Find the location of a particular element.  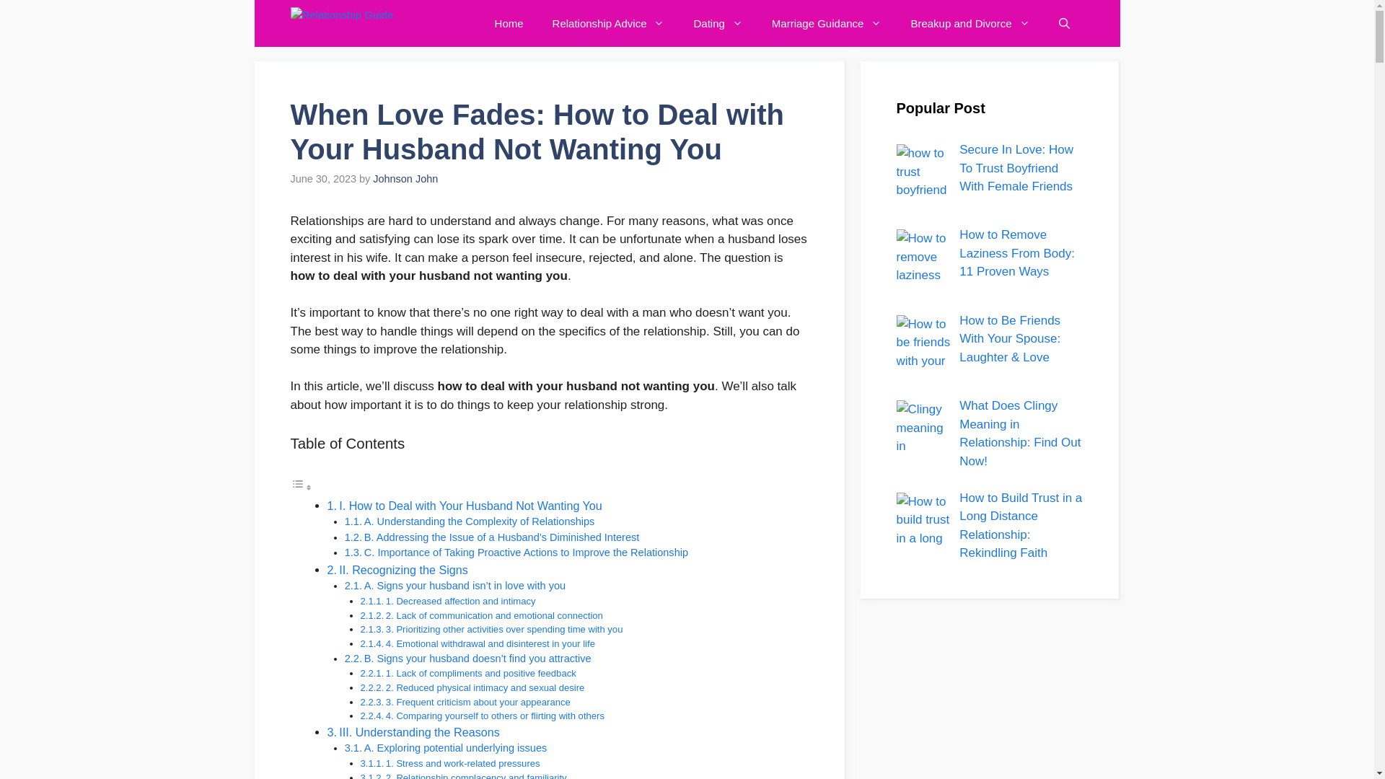

A. Understanding the Complexity of Relationships is located at coordinates (479, 521).